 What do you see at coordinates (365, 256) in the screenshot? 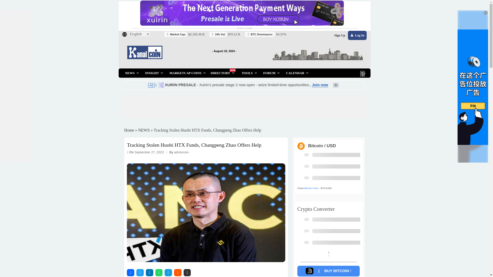
I see `Loading...` at bounding box center [365, 256].